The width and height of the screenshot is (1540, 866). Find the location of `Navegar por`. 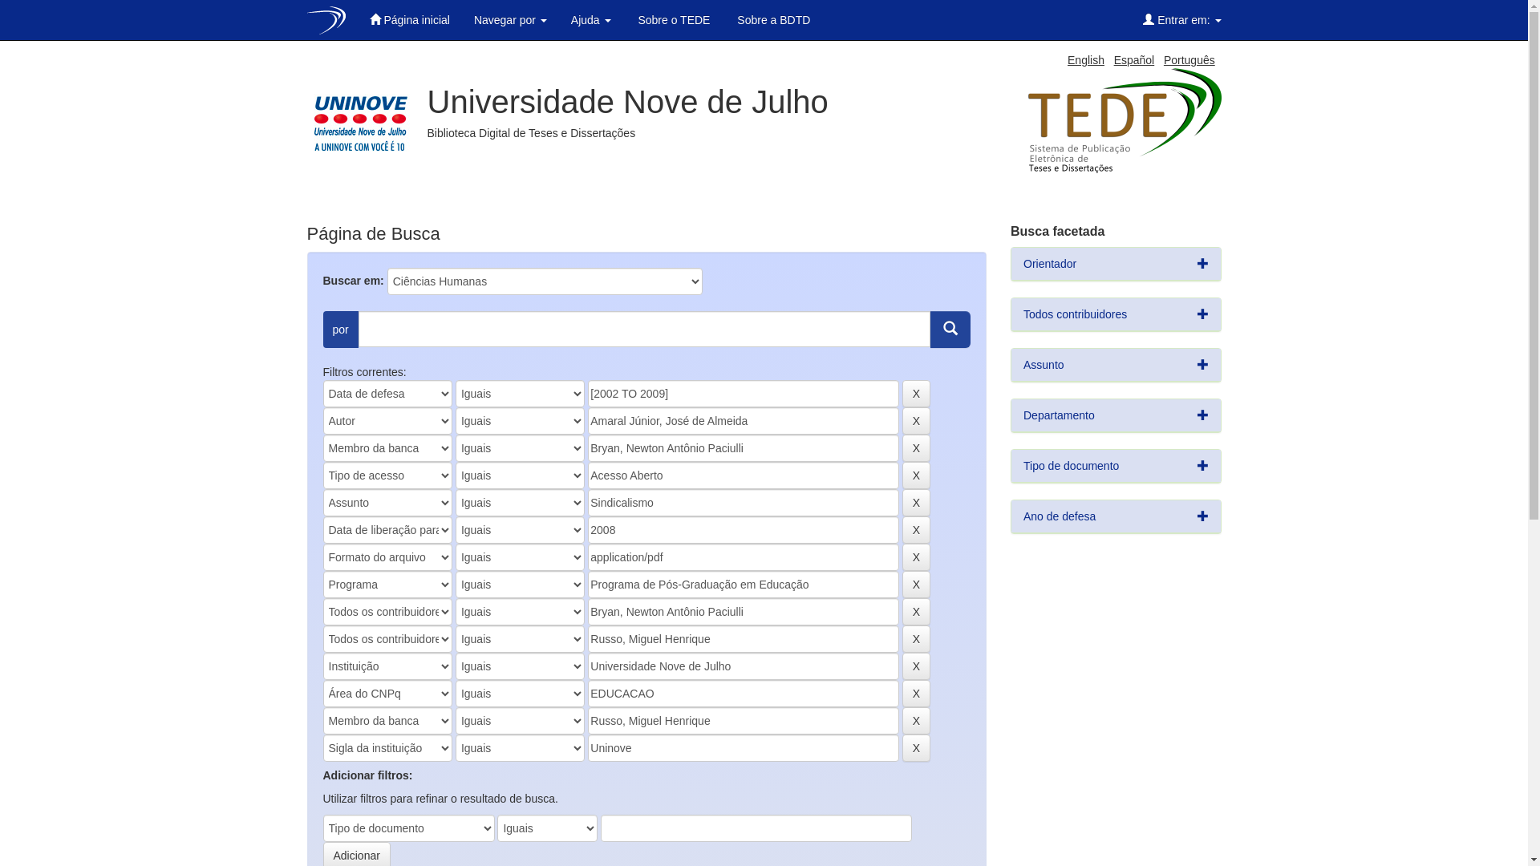

Navegar por is located at coordinates (510, 20).